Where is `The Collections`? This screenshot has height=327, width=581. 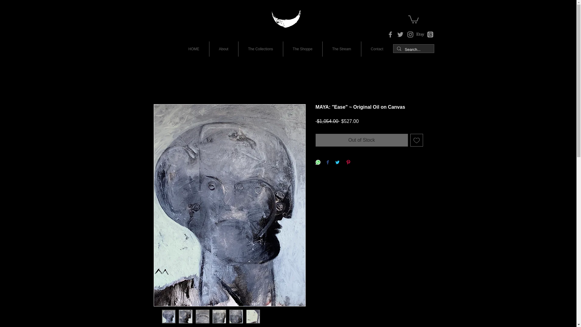
The Collections is located at coordinates (261, 49).